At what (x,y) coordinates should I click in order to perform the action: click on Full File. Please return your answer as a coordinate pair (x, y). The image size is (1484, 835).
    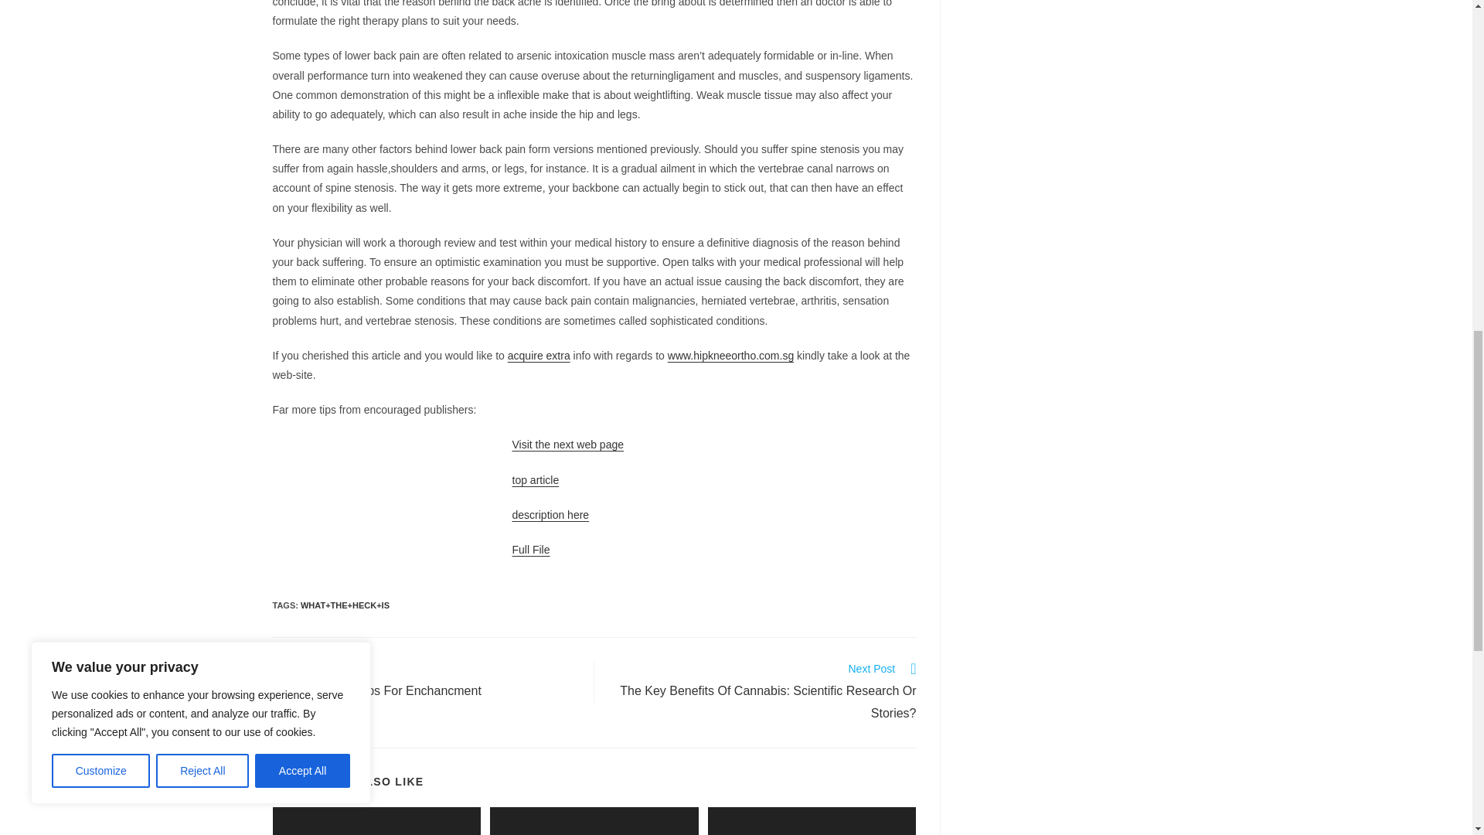
    Looking at the image, I should click on (535, 479).